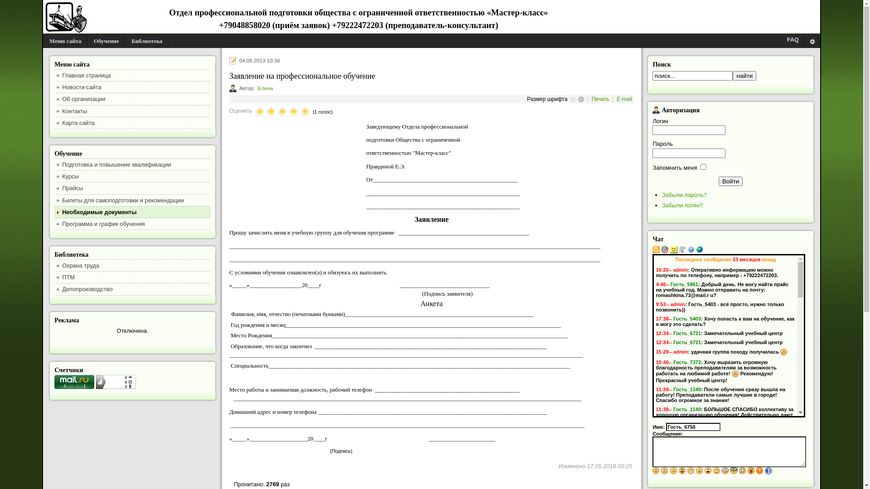  I want to click on :(, so click(665, 471).